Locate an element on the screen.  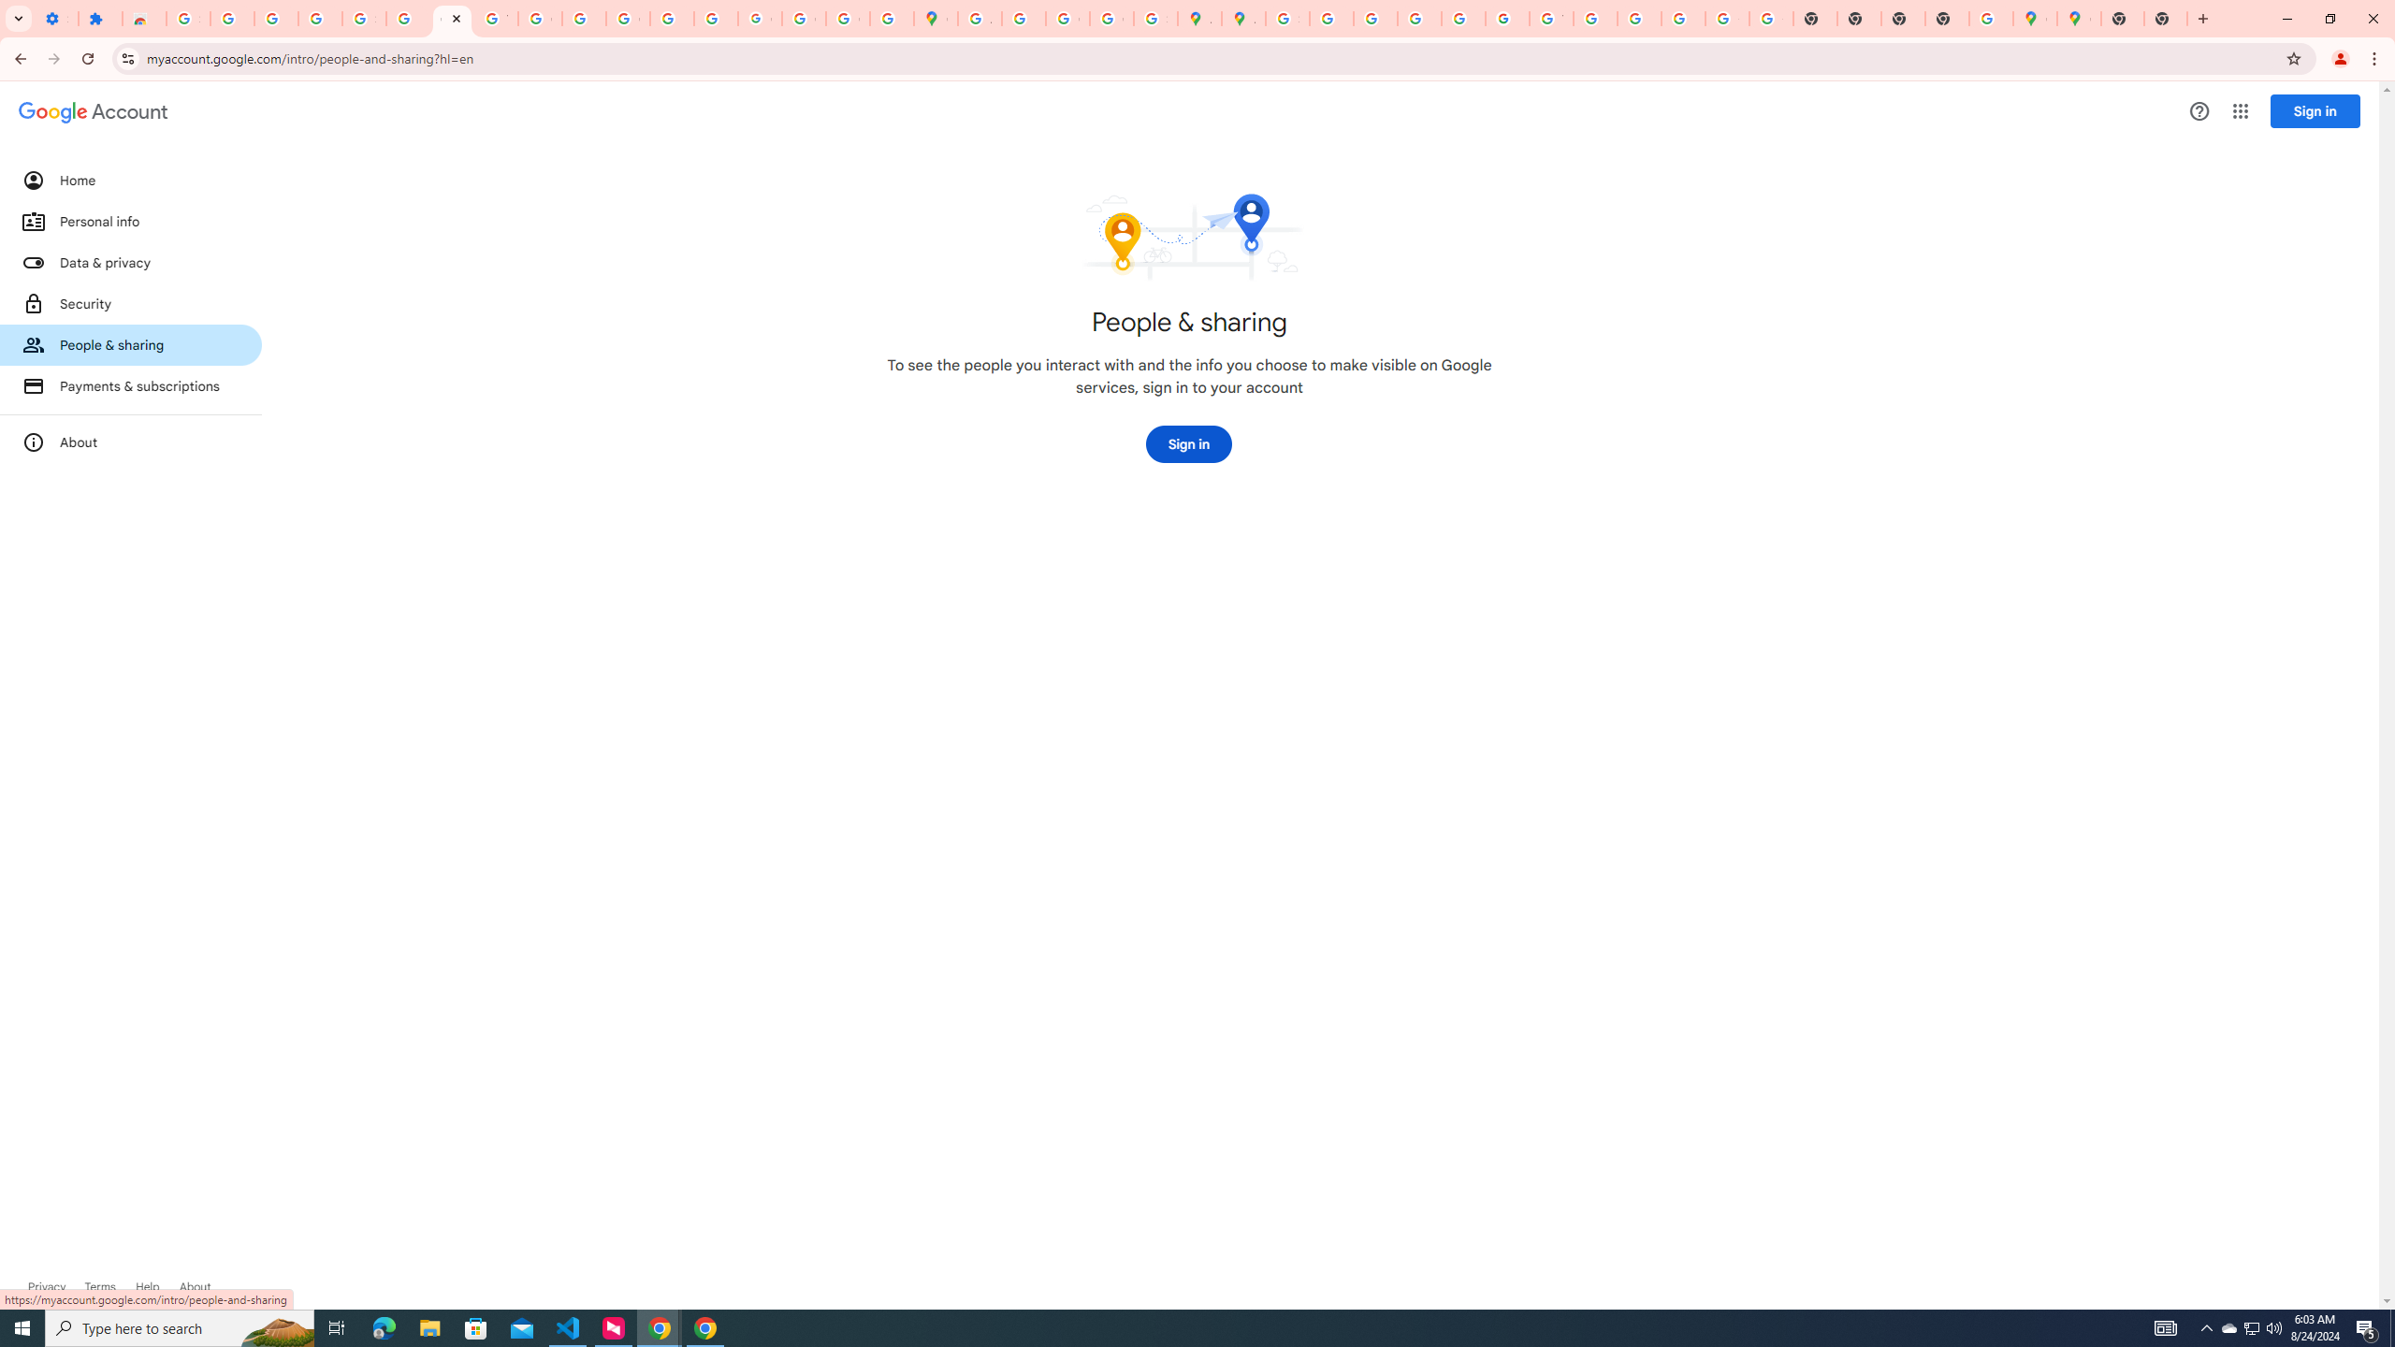
People & sharing is located at coordinates (131, 345).